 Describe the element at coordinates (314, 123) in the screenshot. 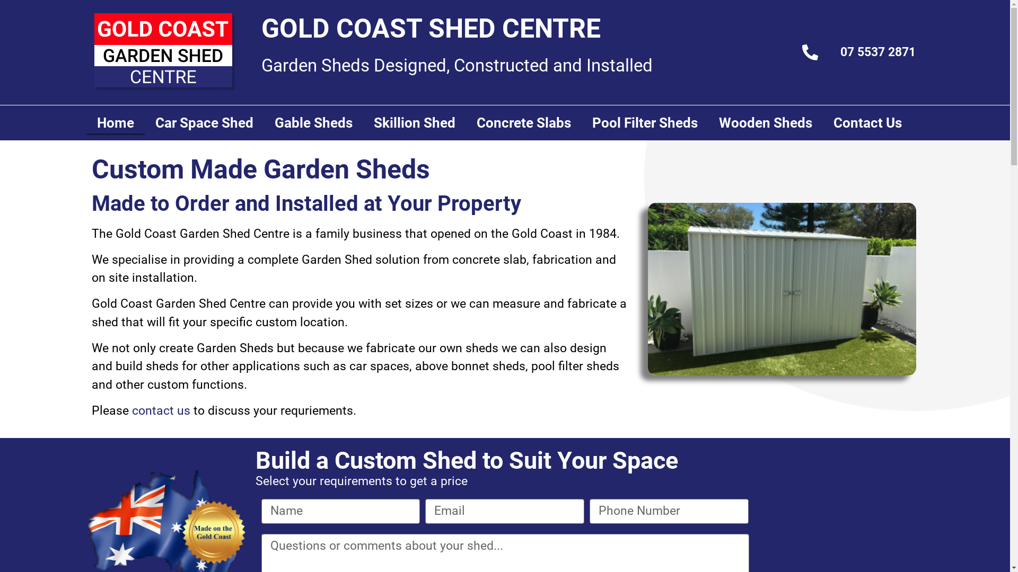

I see `Gable Sheds` at that location.